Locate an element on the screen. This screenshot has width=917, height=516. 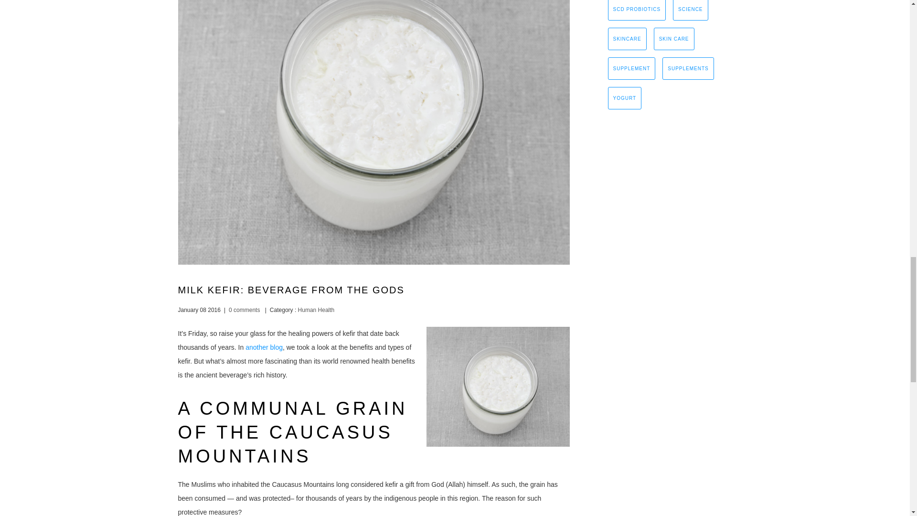
0 comments is located at coordinates (244, 310).